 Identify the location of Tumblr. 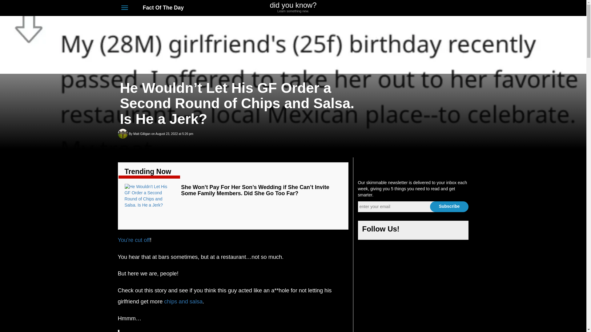
(457, 231).